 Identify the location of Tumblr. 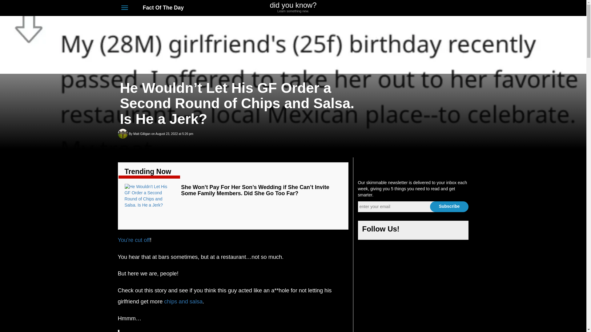
(457, 231).